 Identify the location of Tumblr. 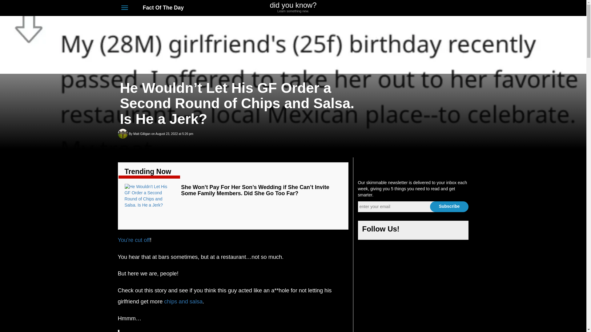
(457, 231).